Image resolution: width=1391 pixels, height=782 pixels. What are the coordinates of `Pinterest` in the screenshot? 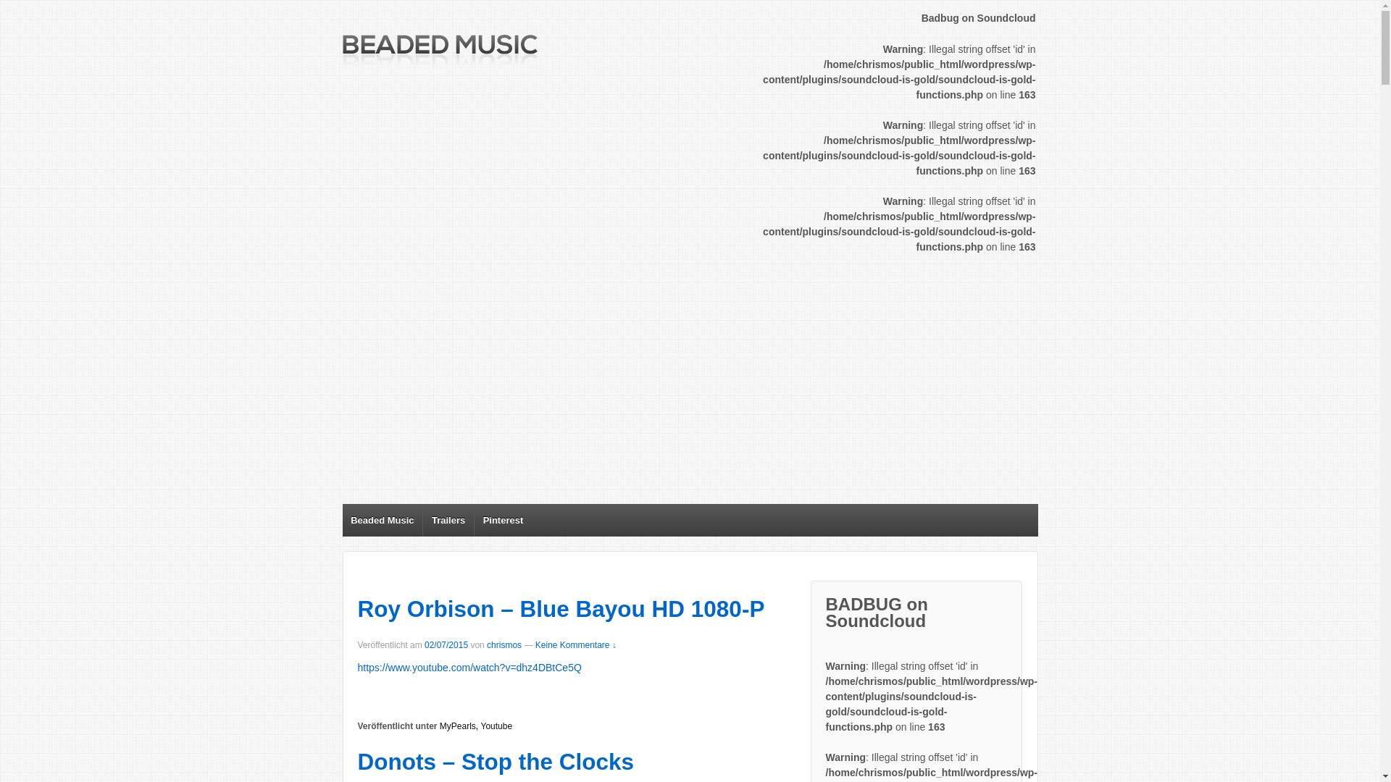 It's located at (503, 520).